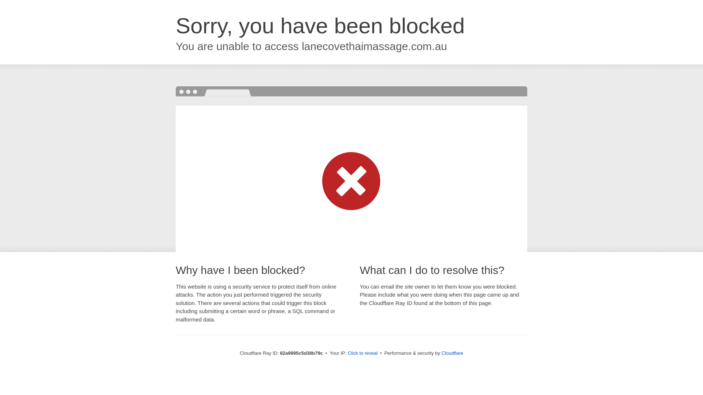 The image size is (703, 395). Describe the element at coordinates (363, 353) in the screenshot. I see `Click to reveal` at that location.